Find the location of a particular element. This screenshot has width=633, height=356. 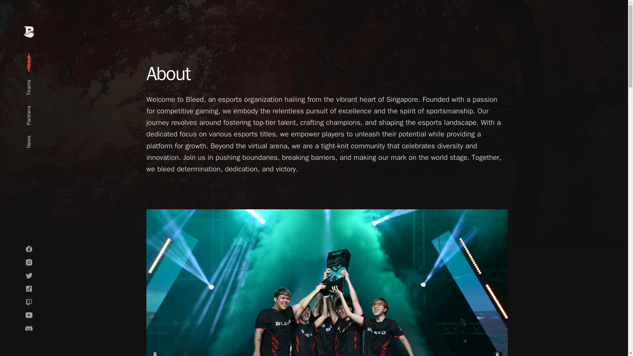

Teams is located at coordinates (34, 82).